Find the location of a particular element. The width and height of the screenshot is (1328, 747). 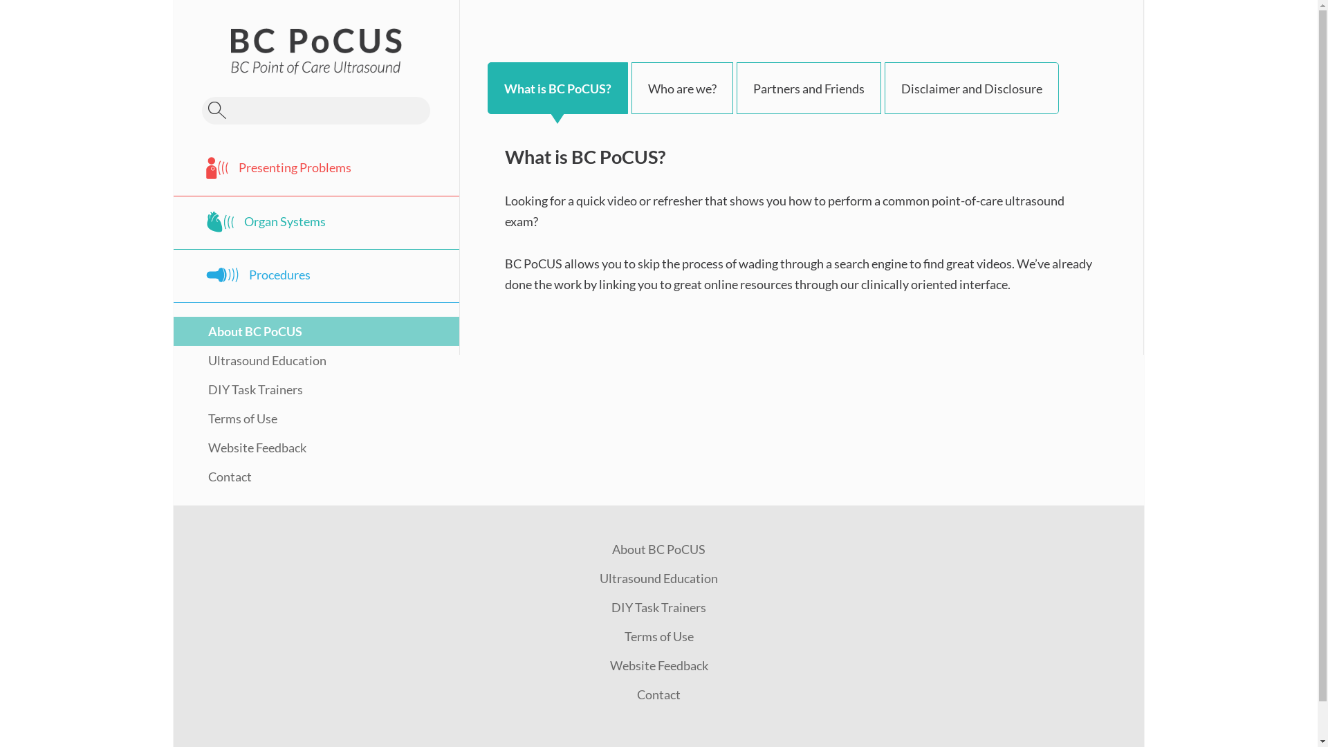

Who are we? is located at coordinates (682, 89).